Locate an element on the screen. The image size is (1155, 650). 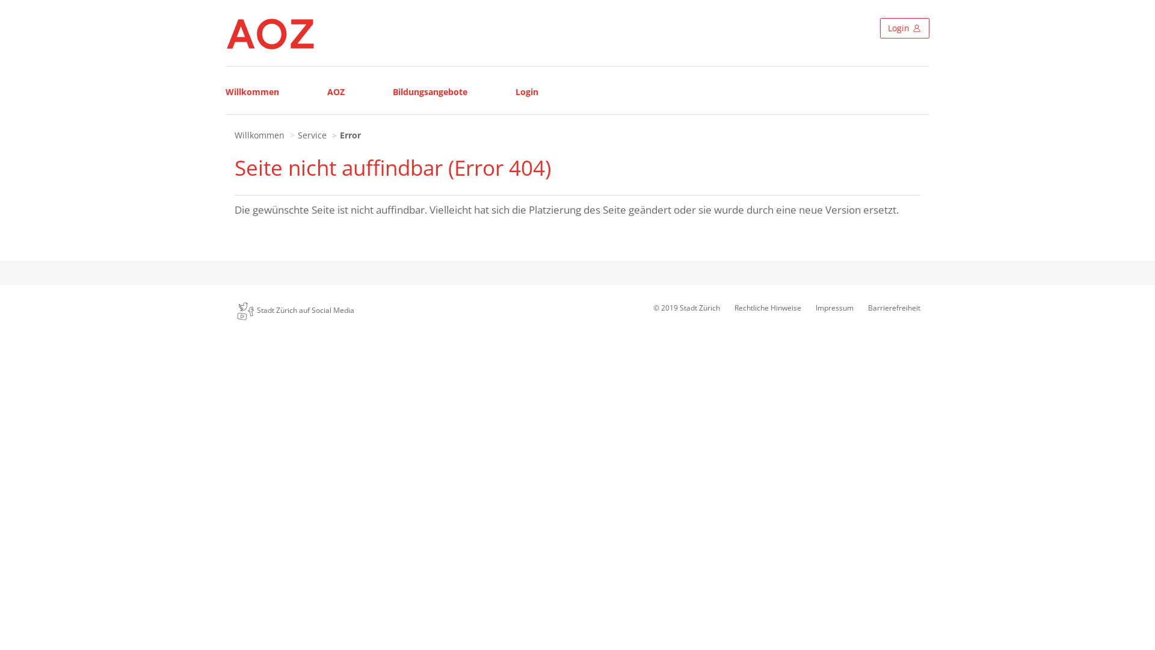
AOZ is located at coordinates (336, 90).